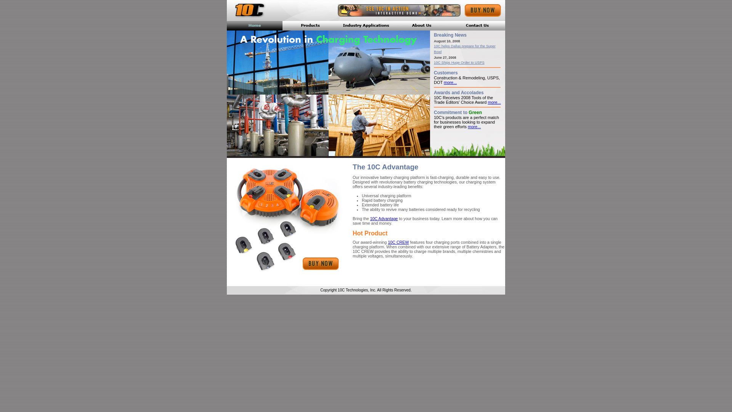 The height and width of the screenshot is (412, 732). What do you see at coordinates (474, 127) in the screenshot?
I see `more...` at bounding box center [474, 127].